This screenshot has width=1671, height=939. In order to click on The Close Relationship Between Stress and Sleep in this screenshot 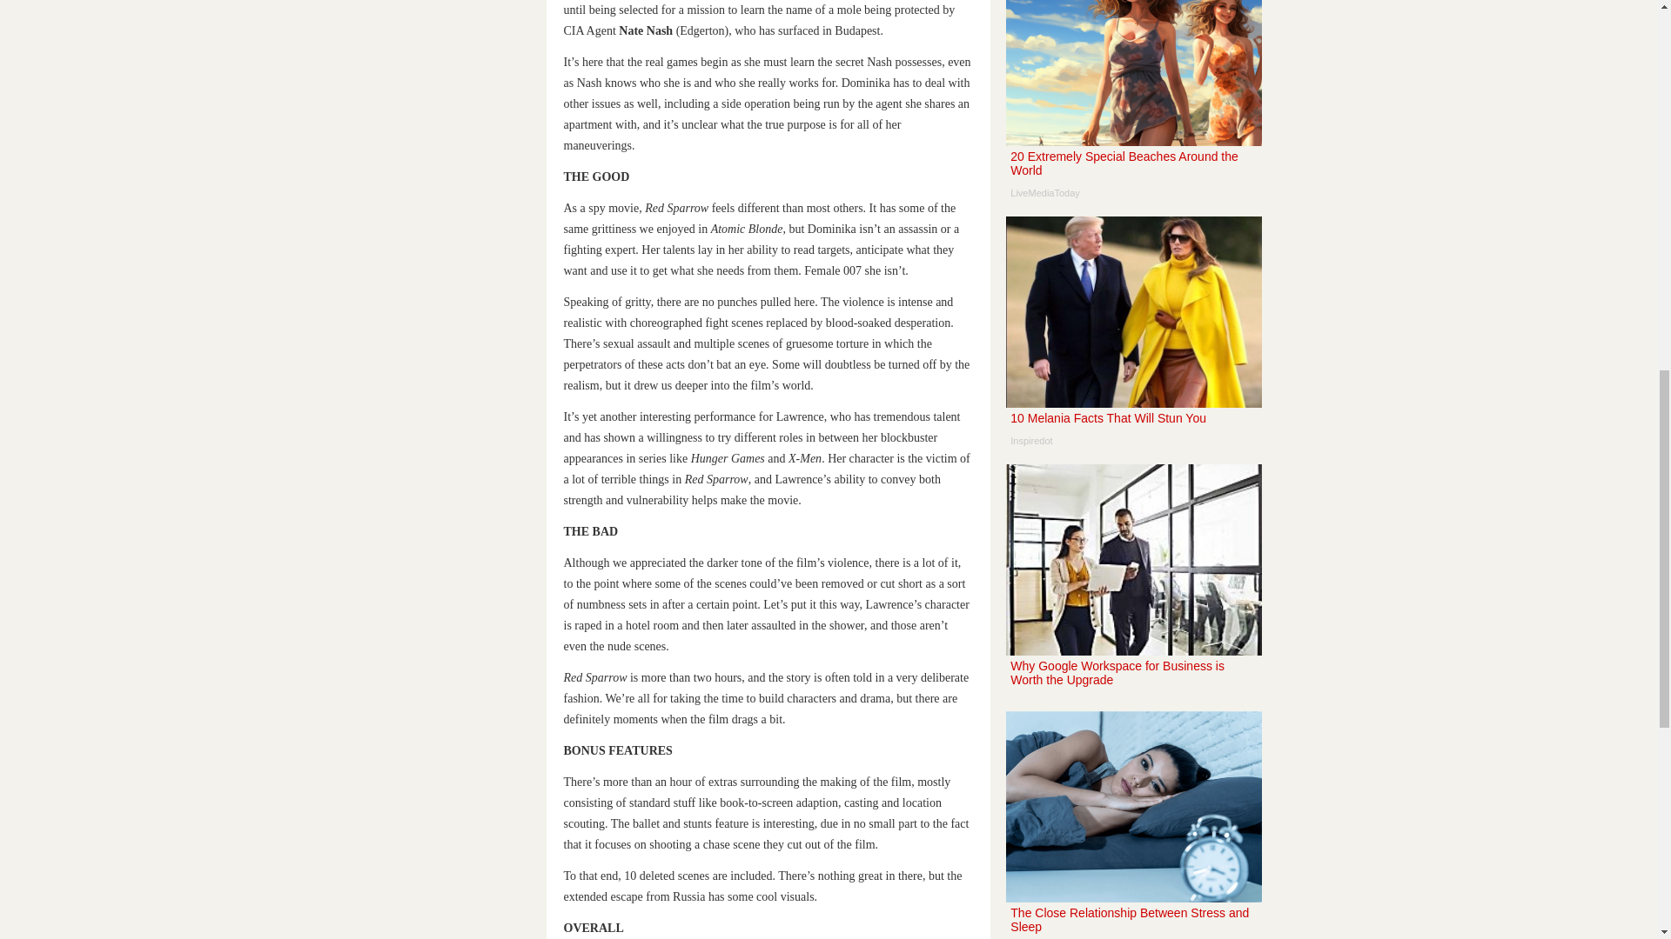, I will do `click(1133, 584)`.